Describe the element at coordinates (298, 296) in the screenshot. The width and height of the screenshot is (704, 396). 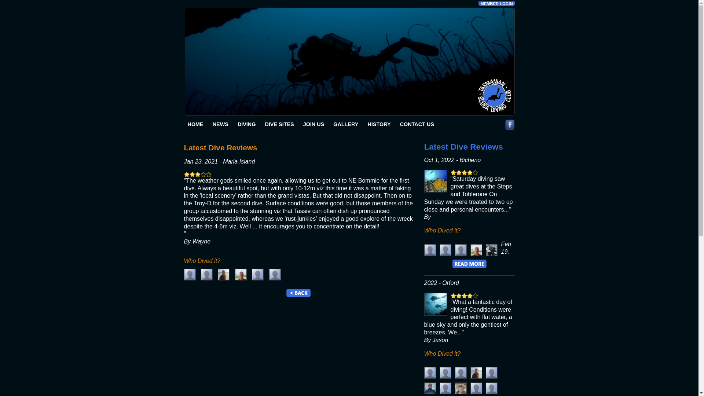
I see `All done? Click to go back.` at that location.